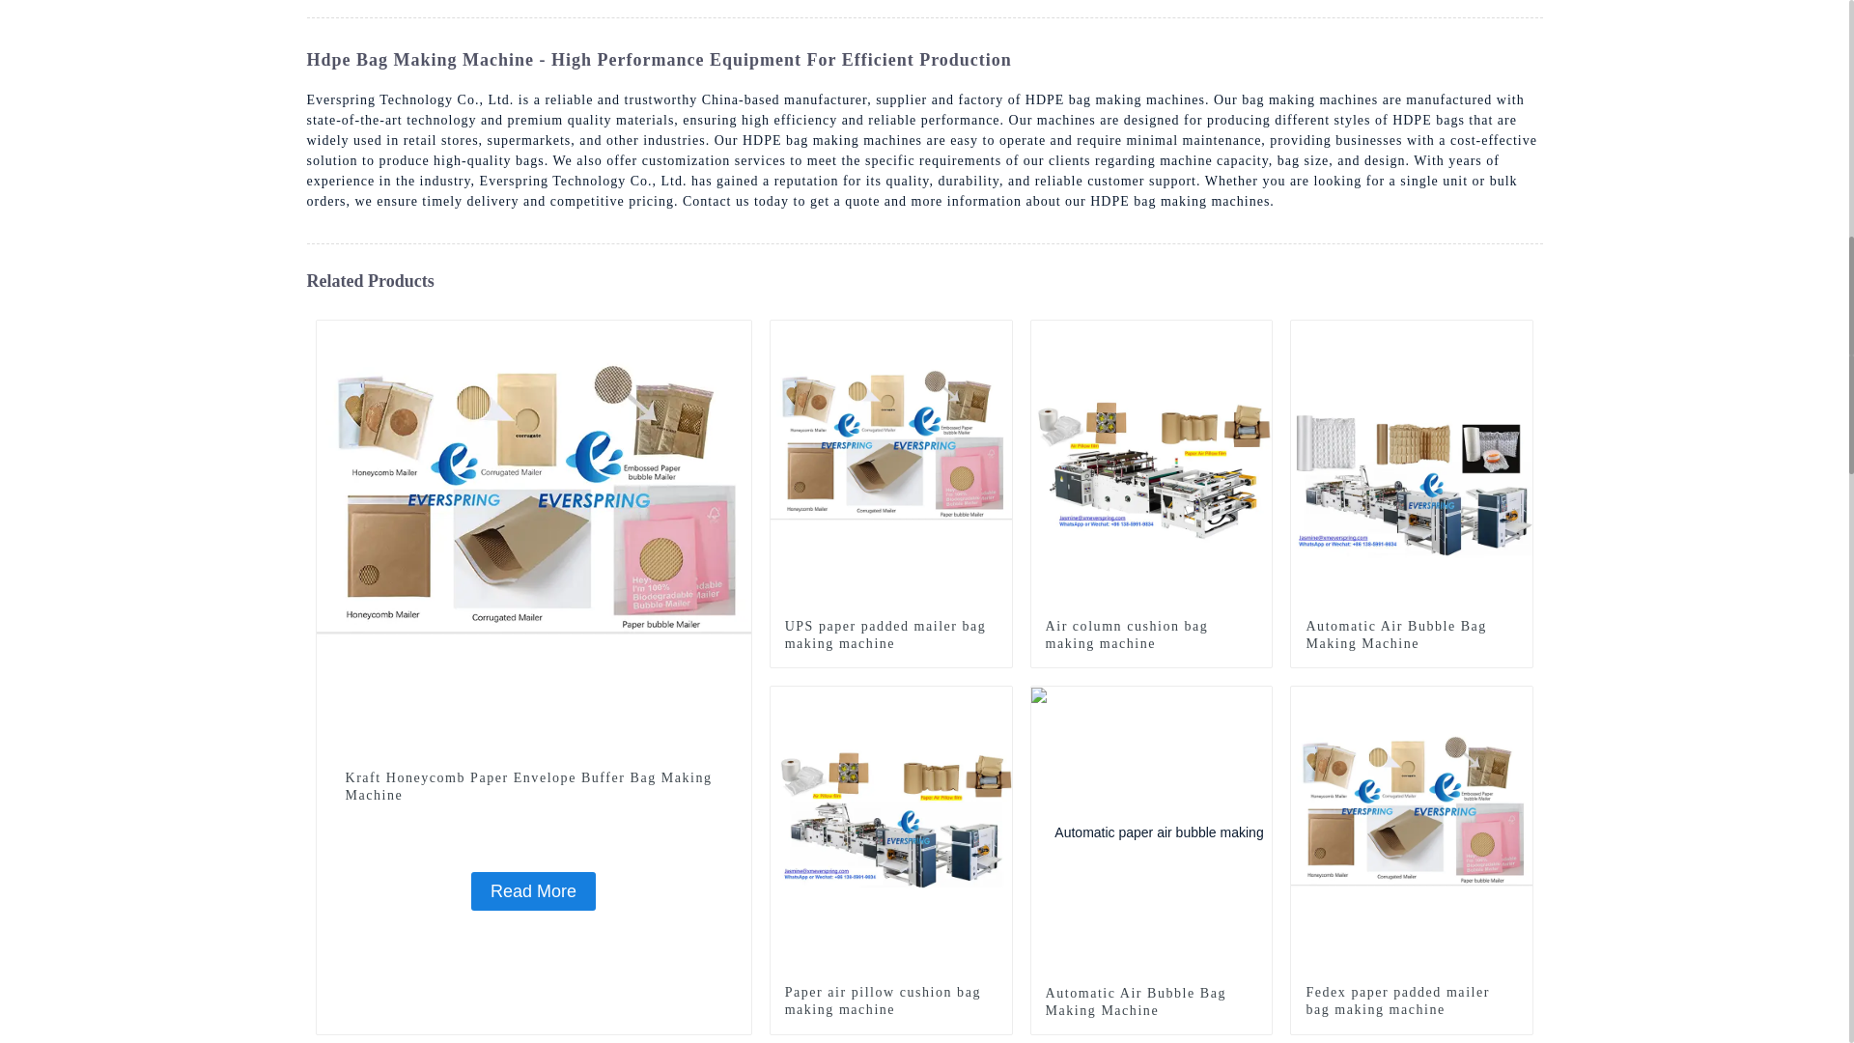 The width and height of the screenshot is (1854, 1043). What do you see at coordinates (1412, 635) in the screenshot?
I see `Automatic Air Bubble Bag Making Machine` at bounding box center [1412, 635].